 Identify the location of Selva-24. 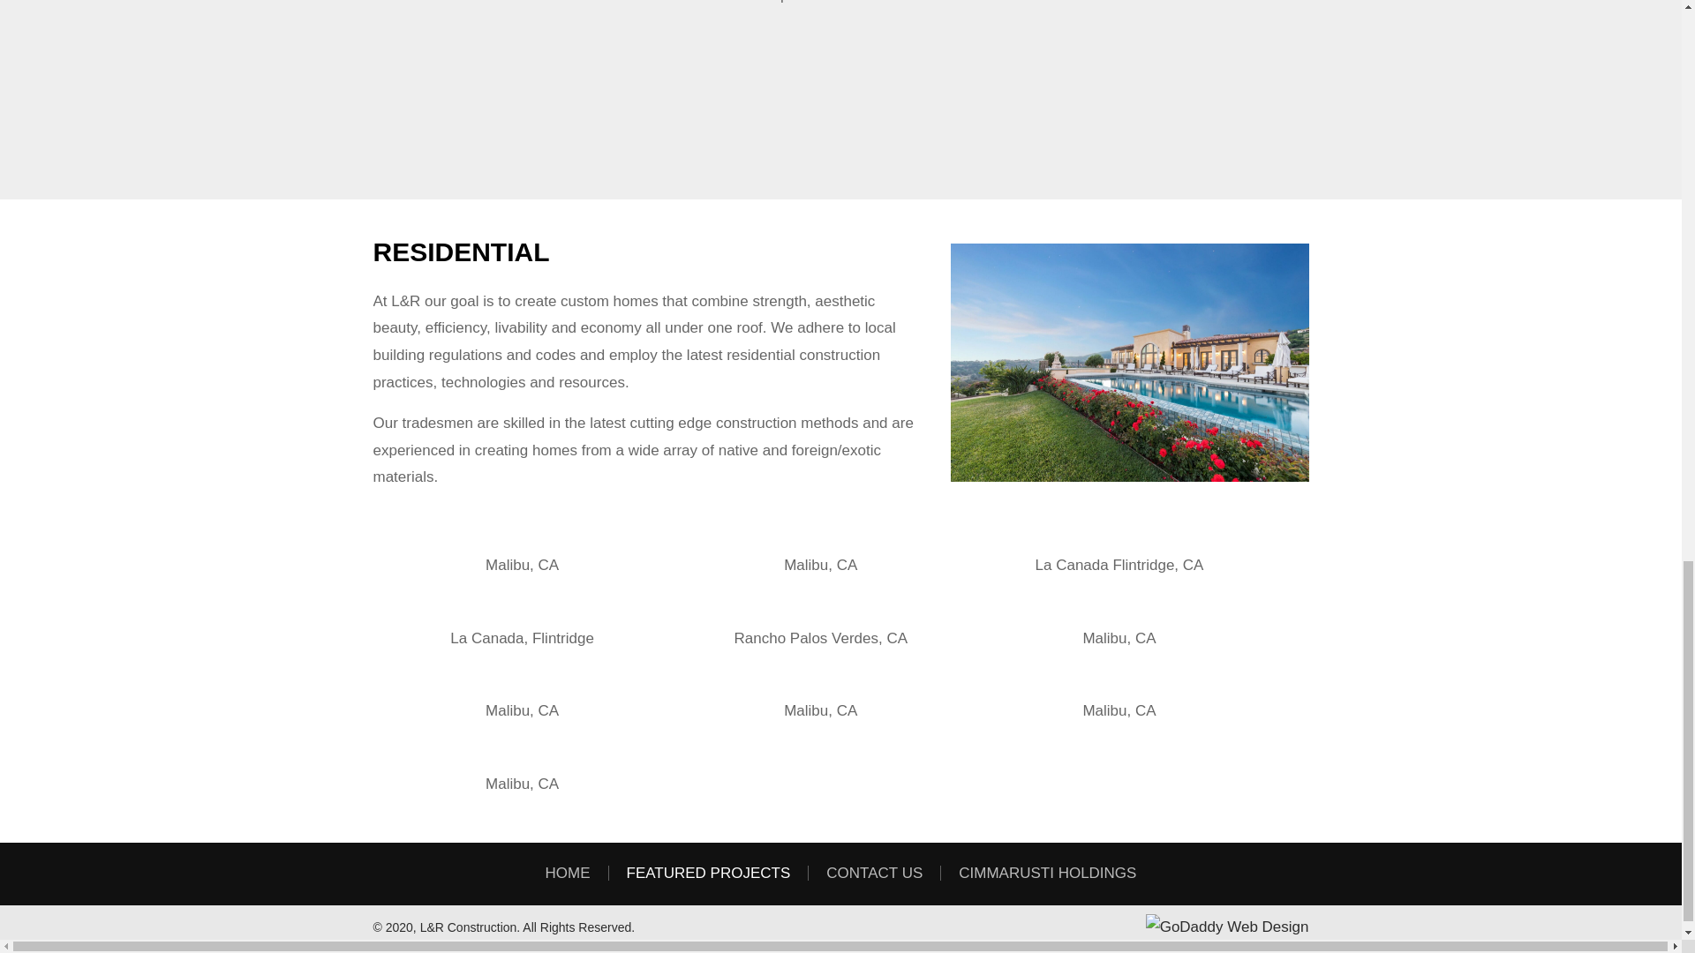
(522, 49).